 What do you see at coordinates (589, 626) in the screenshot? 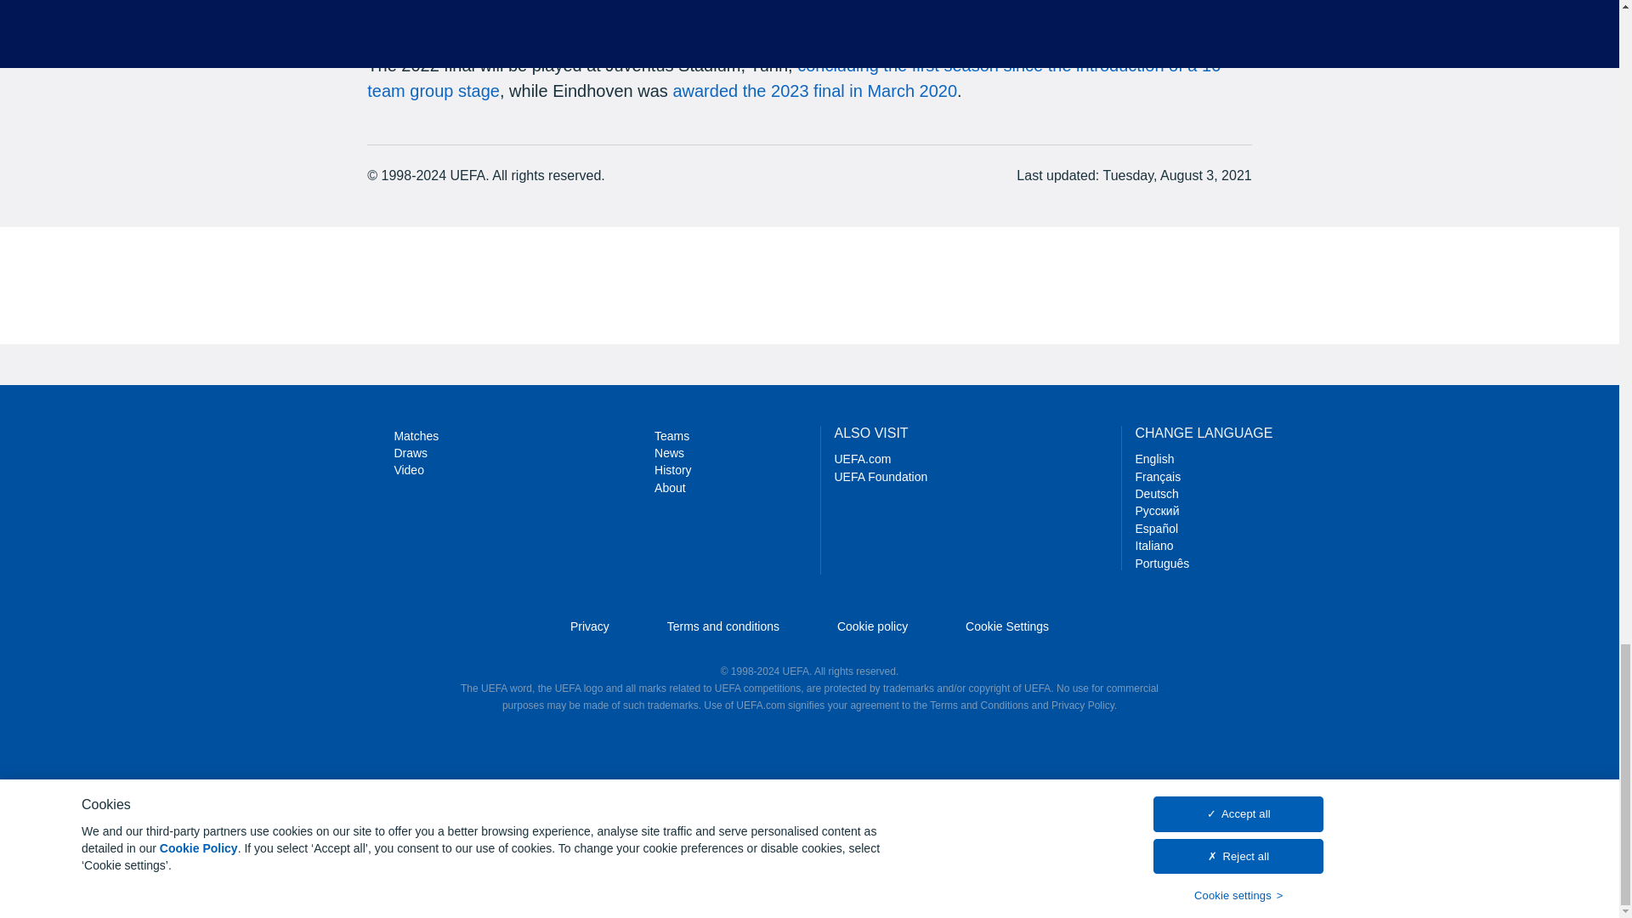
I see `Privacy` at bounding box center [589, 626].